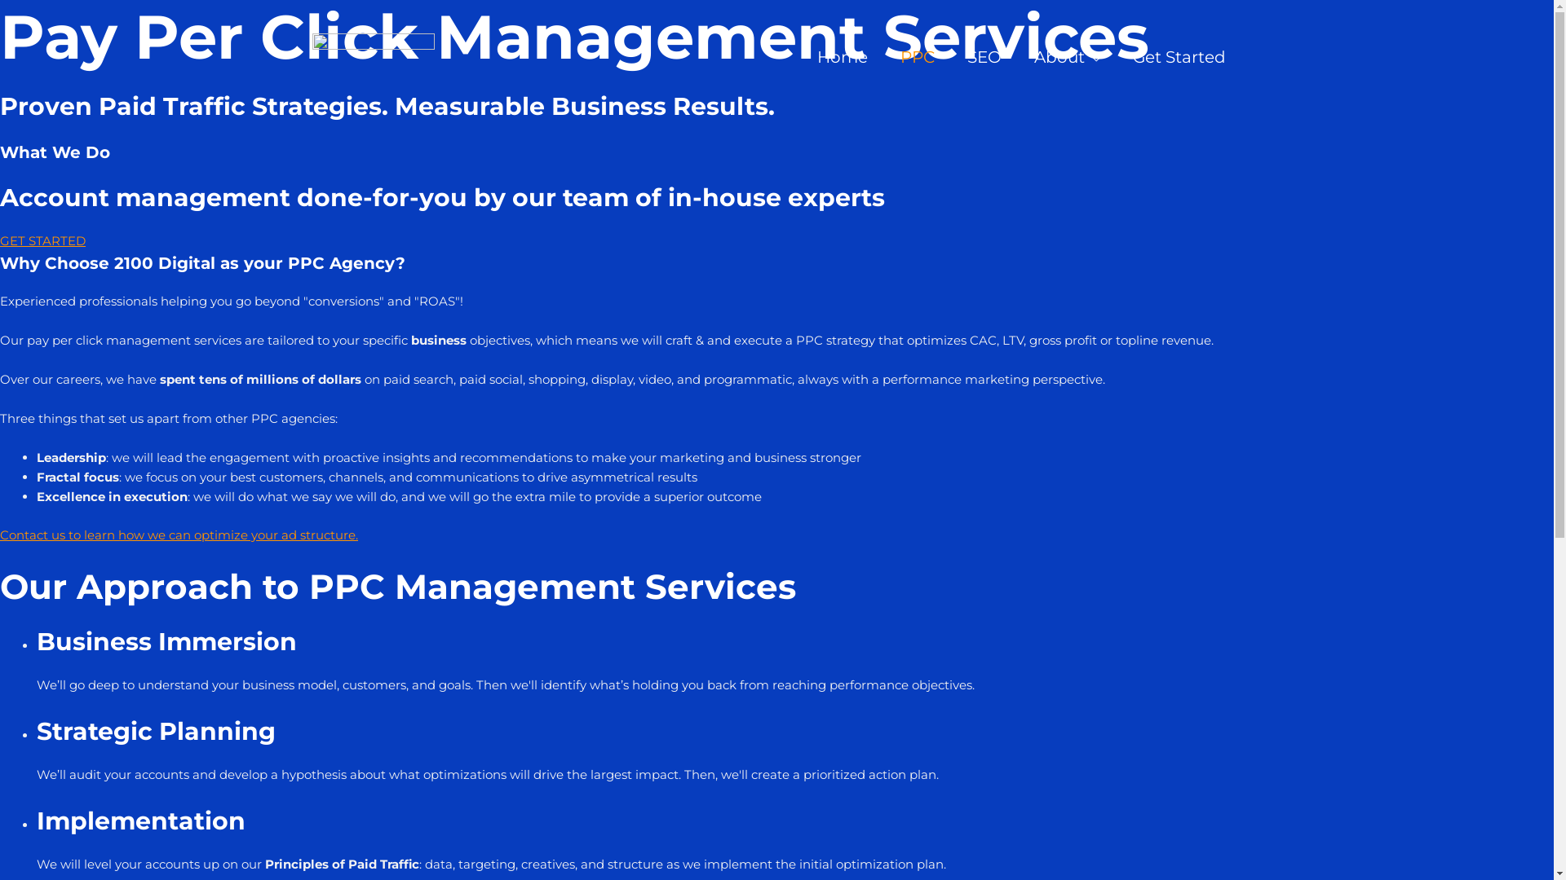  I want to click on Home, so click(843, 57).